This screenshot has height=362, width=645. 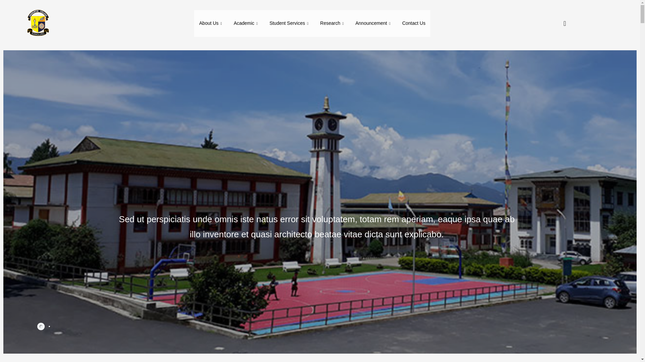 What do you see at coordinates (37, 23) in the screenshot?
I see `logo-removebg-preview-1` at bounding box center [37, 23].